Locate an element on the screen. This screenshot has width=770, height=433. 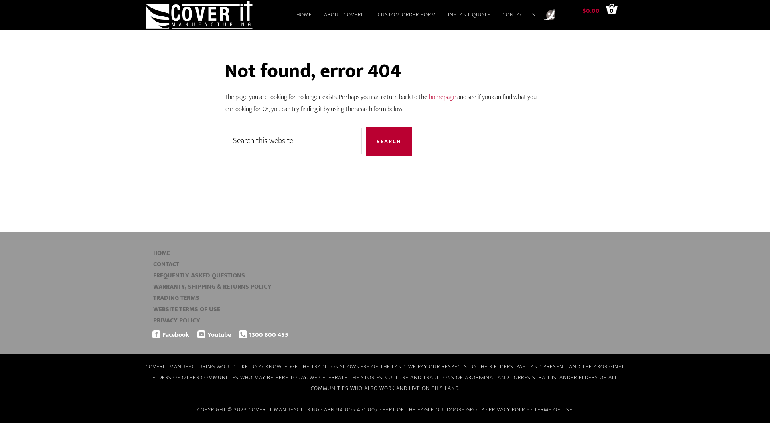
CONTACT US is located at coordinates (519, 15).